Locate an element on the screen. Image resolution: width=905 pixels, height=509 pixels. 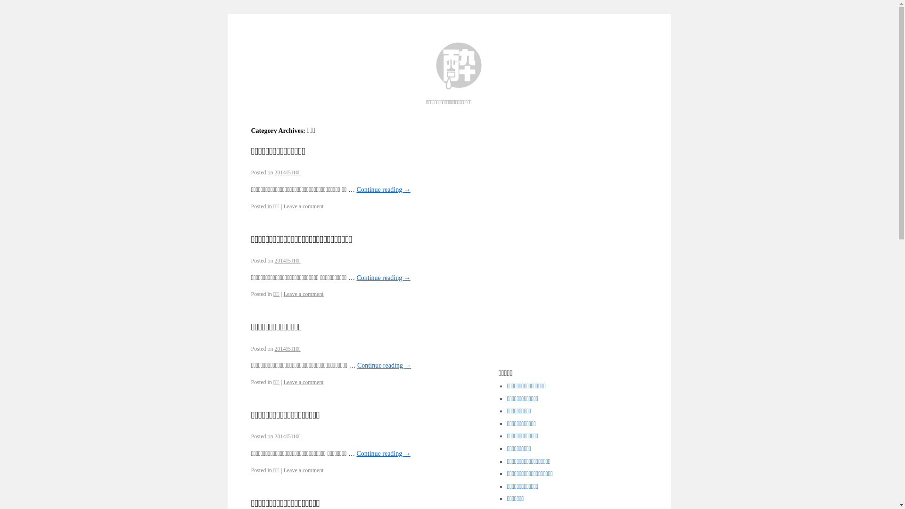
Leave a comment is located at coordinates (304, 294).